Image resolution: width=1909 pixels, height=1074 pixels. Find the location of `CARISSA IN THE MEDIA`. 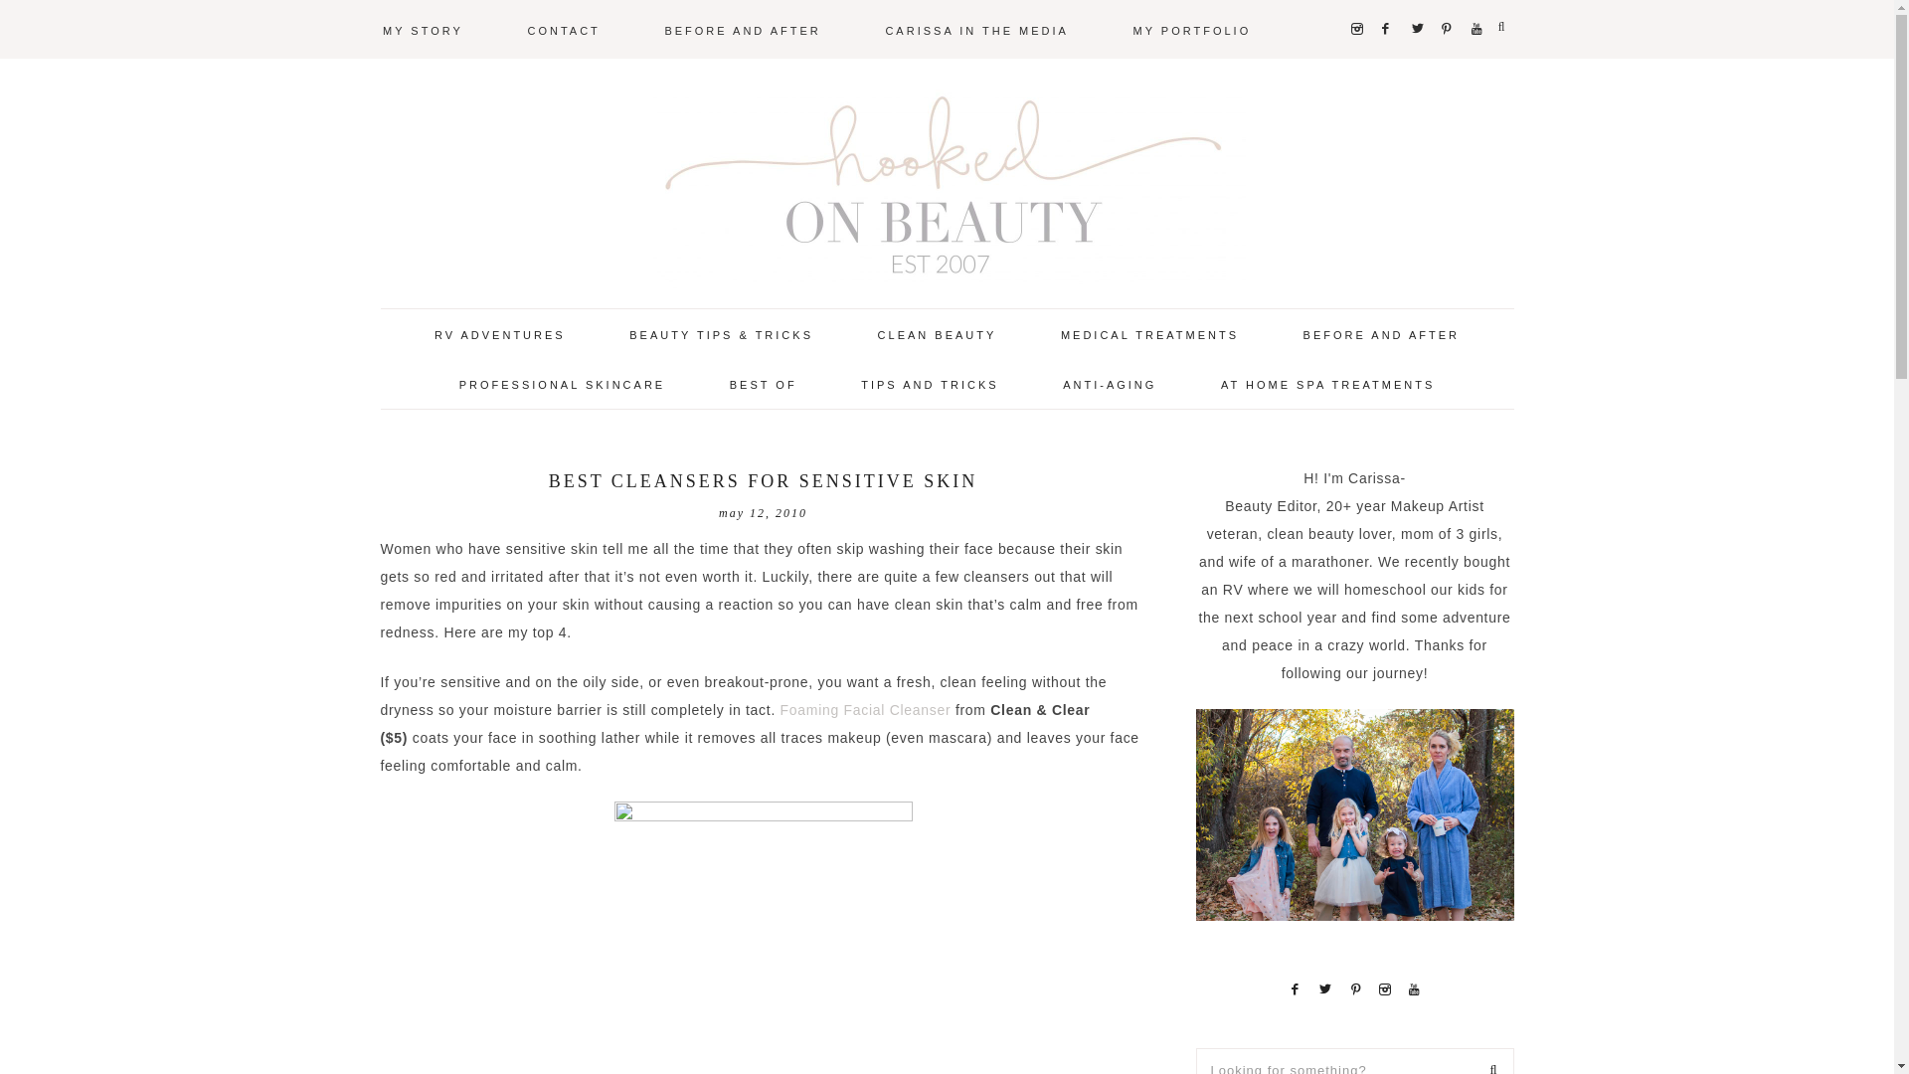

CARISSA IN THE MEDIA is located at coordinates (976, 29).